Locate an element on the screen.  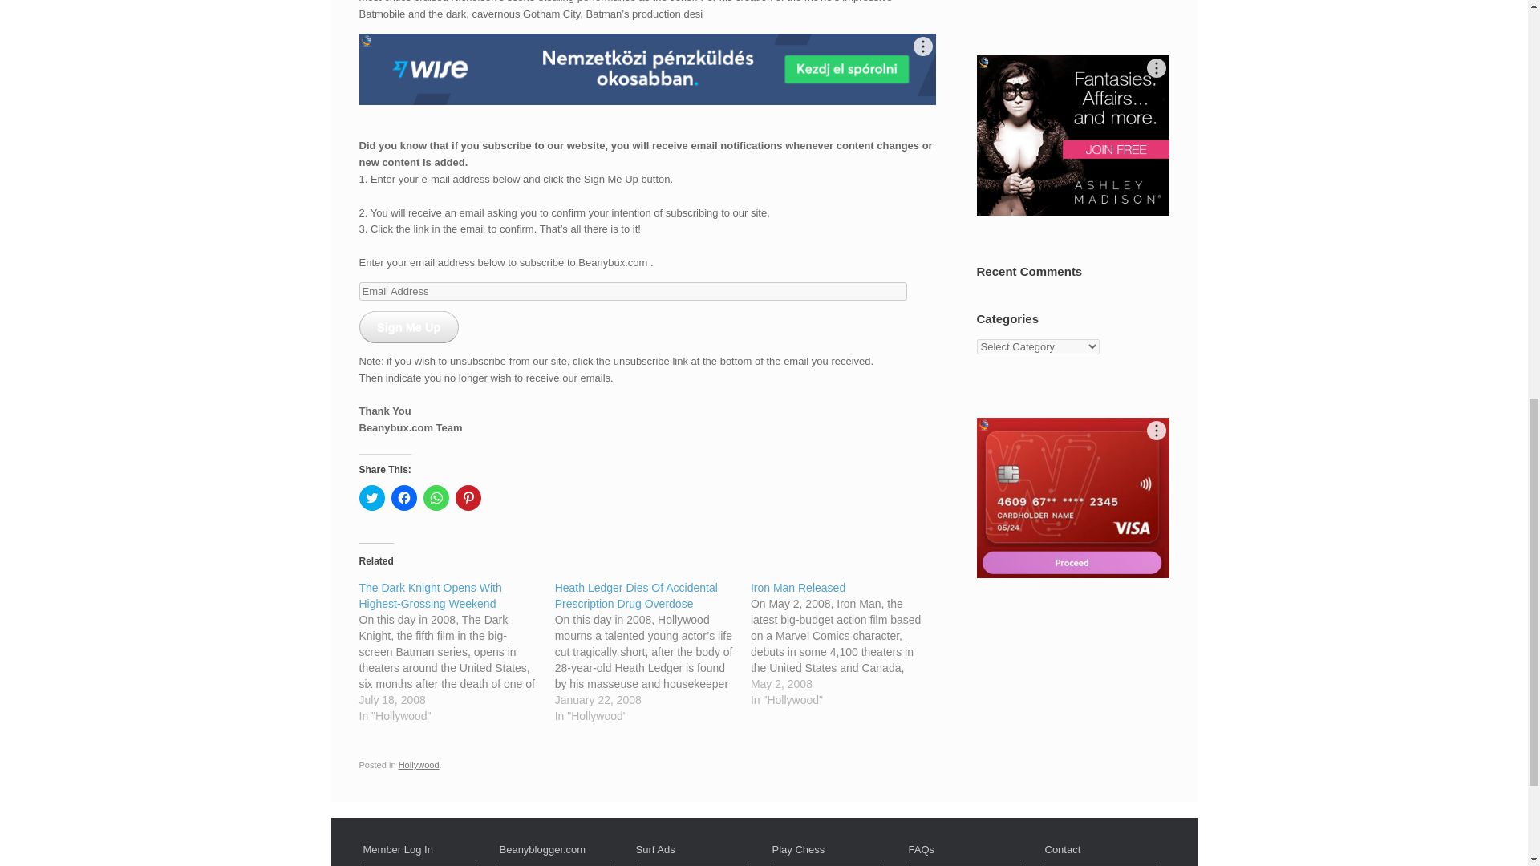
Heath Ledger Dies Of Accidental Prescription Drug Overdose is located at coordinates (653, 651).